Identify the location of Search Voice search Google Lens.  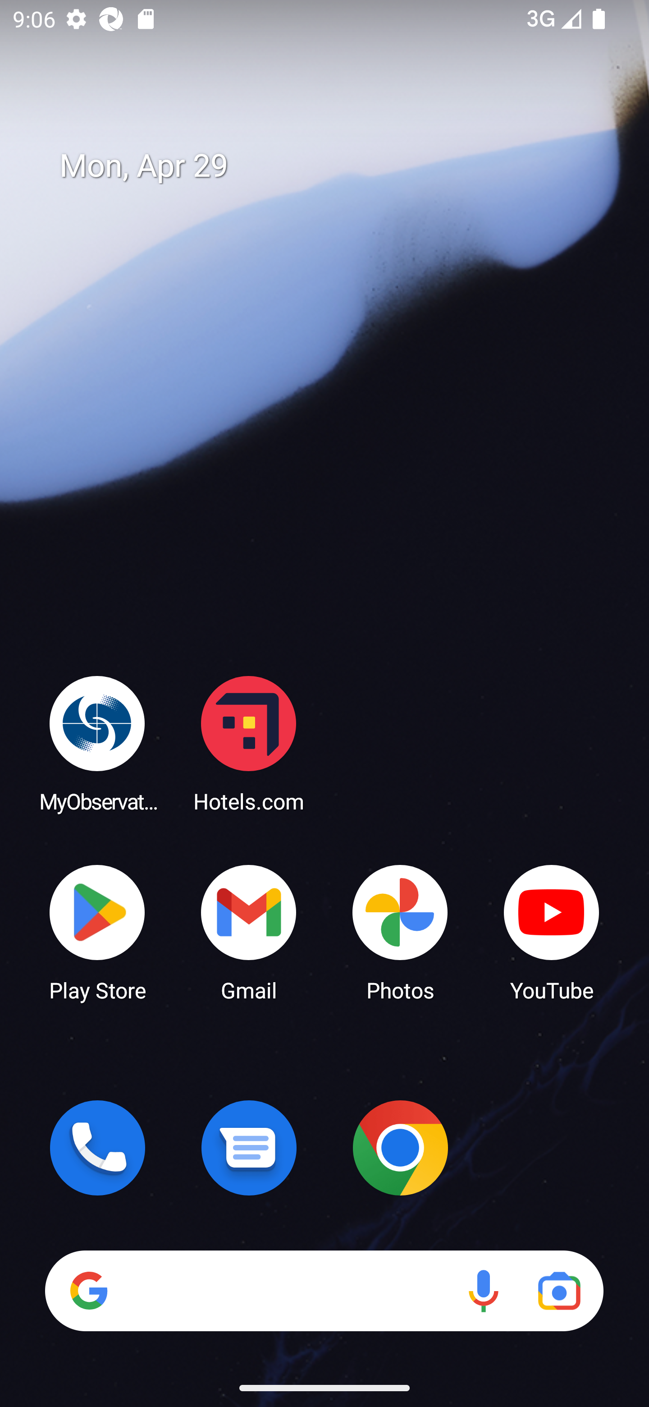
(324, 1291).